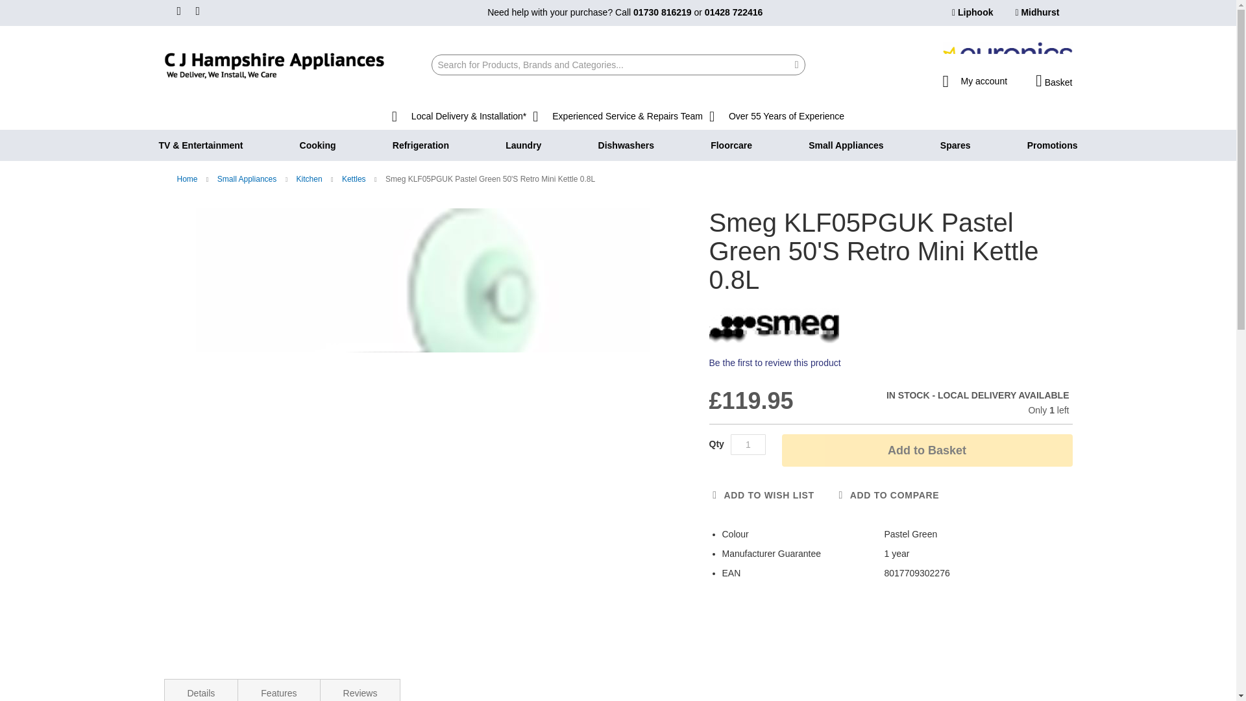  What do you see at coordinates (776, 117) in the screenshot?
I see `Over 55 Years of Experience` at bounding box center [776, 117].